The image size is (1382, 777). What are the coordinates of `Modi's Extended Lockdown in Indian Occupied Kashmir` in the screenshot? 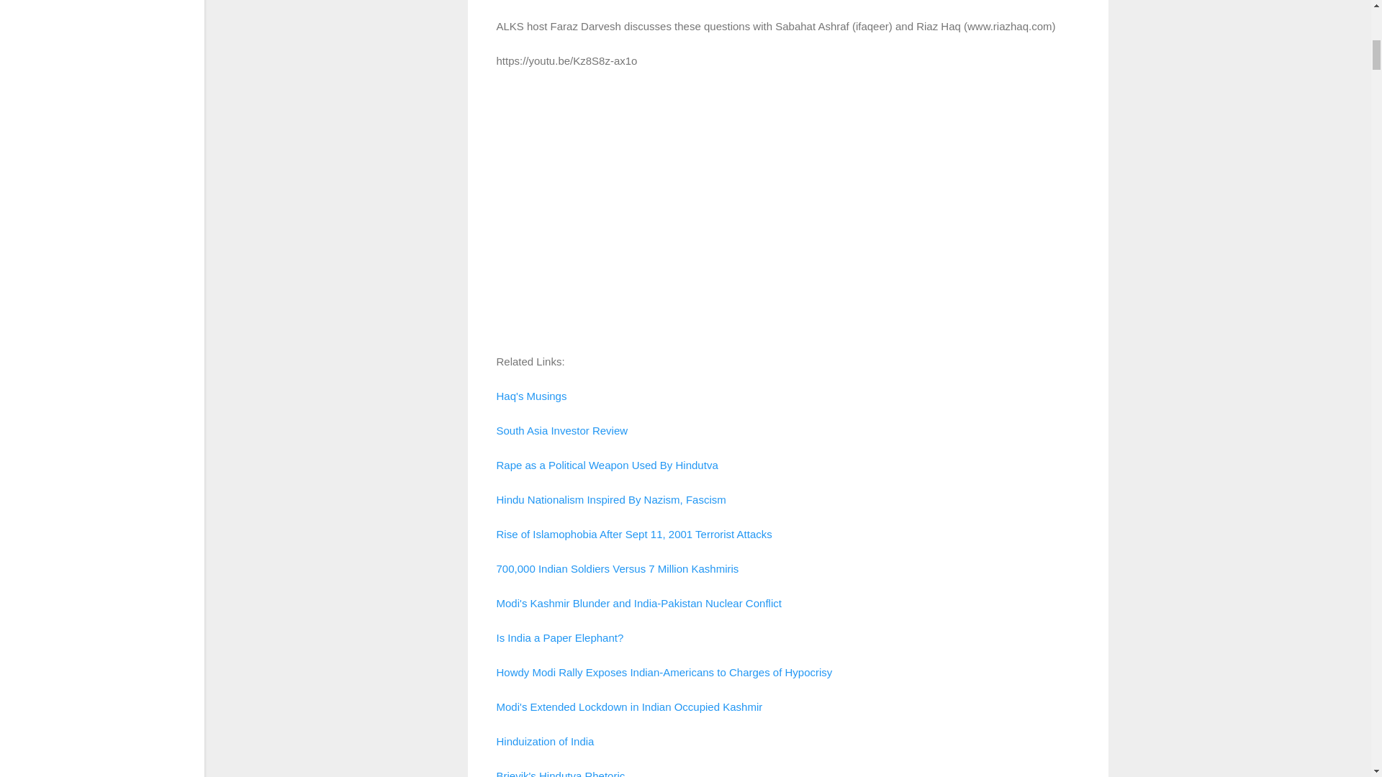 It's located at (629, 706).